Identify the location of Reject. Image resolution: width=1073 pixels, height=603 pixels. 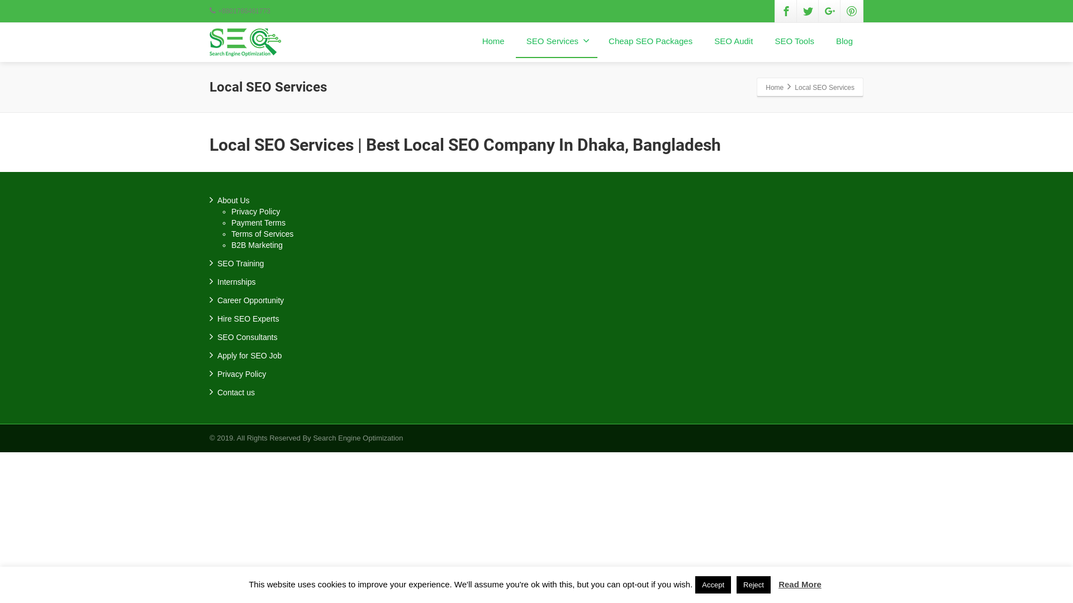
(753, 585).